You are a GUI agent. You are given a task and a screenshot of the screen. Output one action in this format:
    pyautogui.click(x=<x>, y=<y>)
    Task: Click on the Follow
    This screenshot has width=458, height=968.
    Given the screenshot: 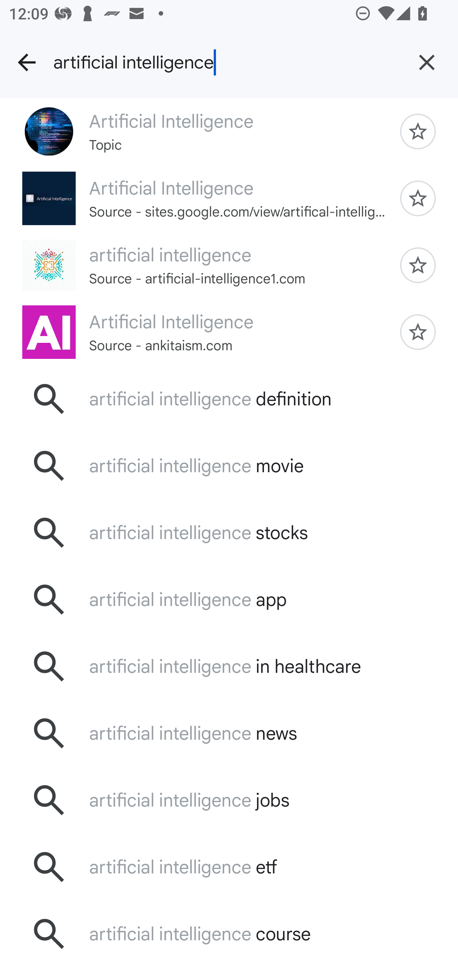 What is the action you would take?
    pyautogui.click(x=418, y=131)
    